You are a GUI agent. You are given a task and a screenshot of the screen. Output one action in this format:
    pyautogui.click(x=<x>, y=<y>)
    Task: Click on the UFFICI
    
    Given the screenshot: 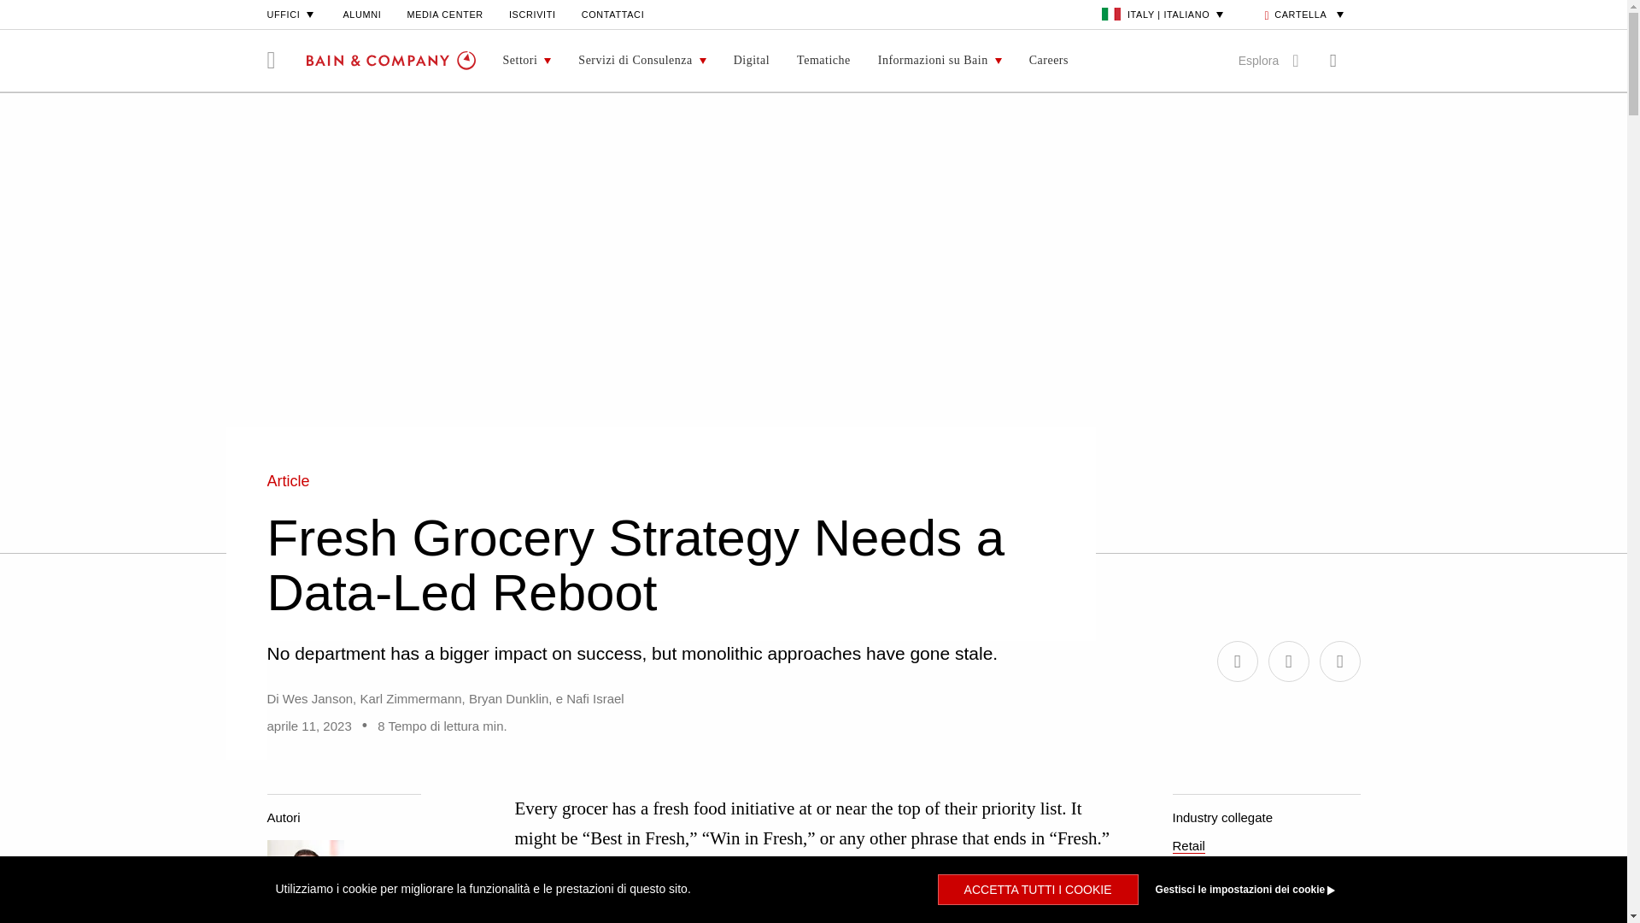 What is the action you would take?
    pyautogui.click(x=290, y=14)
    